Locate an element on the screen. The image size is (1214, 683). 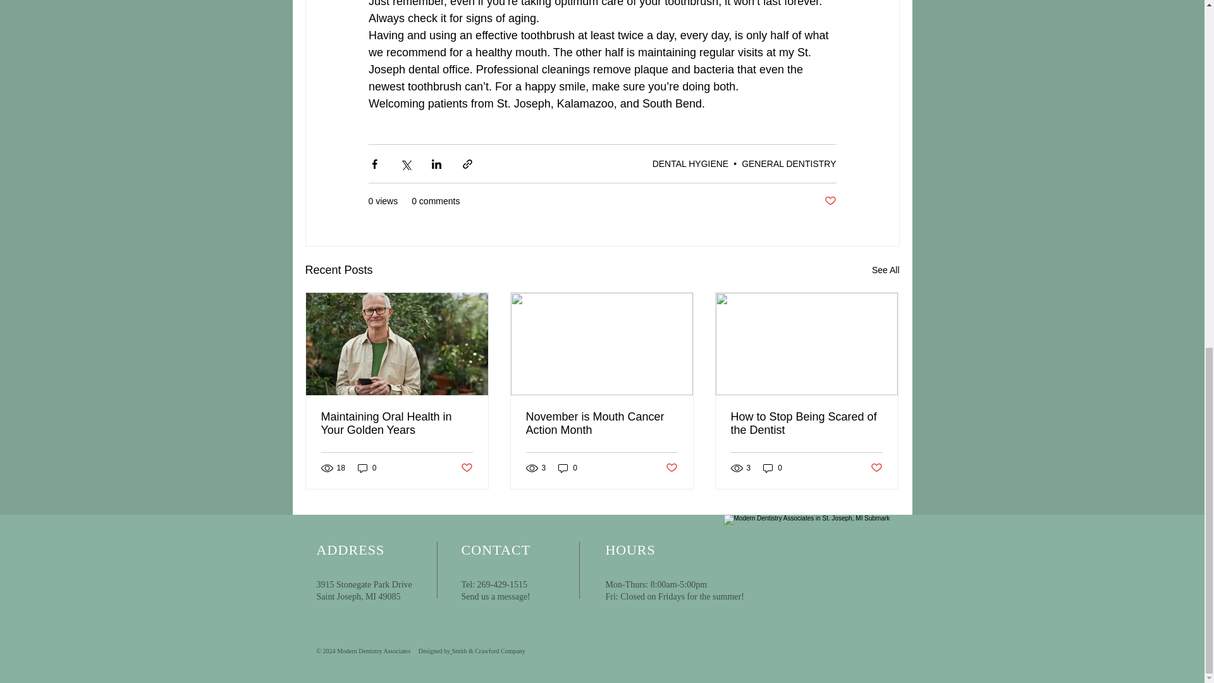
GENERAL DENTISTRY is located at coordinates (789, 163).